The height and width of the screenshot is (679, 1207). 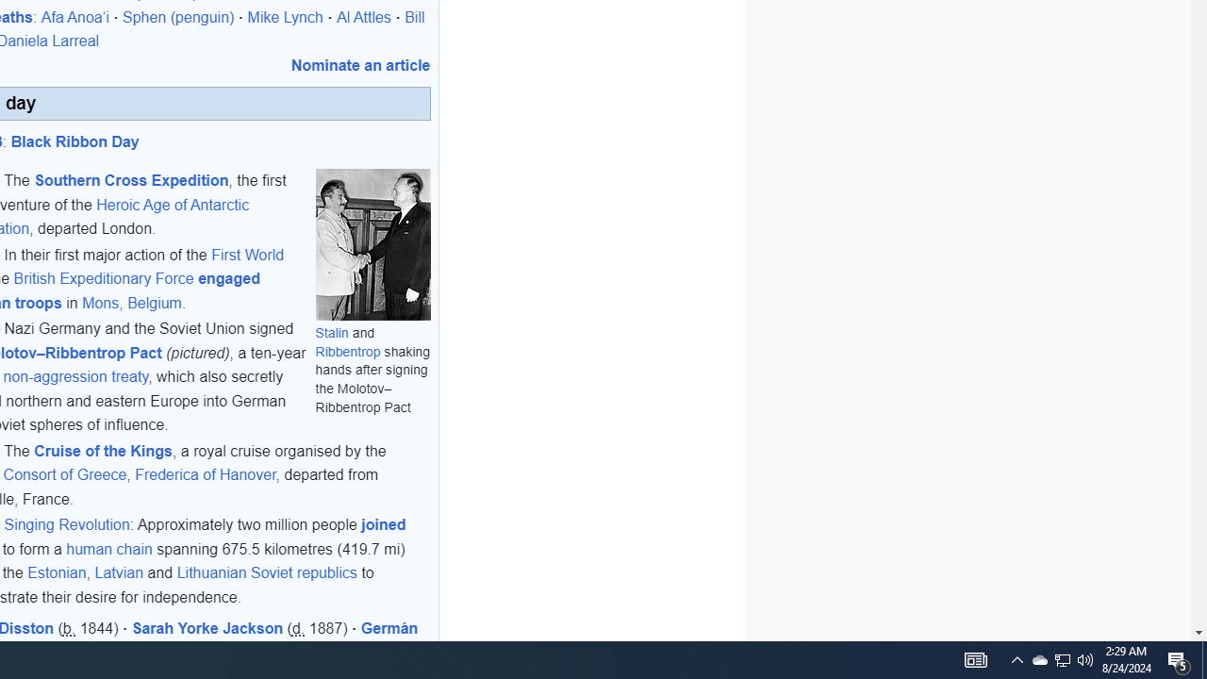 What do you see at coordinates (132, 302) in the screenshot?
I see `Mons, Belgium` at bounding box center [132, 302].